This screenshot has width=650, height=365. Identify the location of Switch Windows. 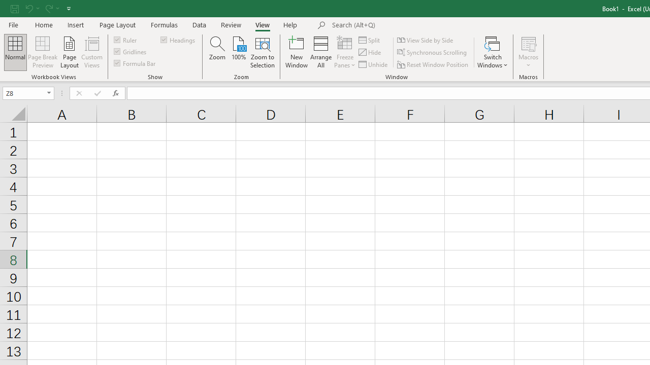
(493, 52).